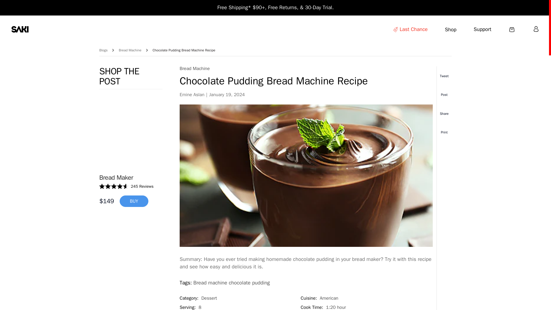  I want to click on Blogs, so click(103, 50).